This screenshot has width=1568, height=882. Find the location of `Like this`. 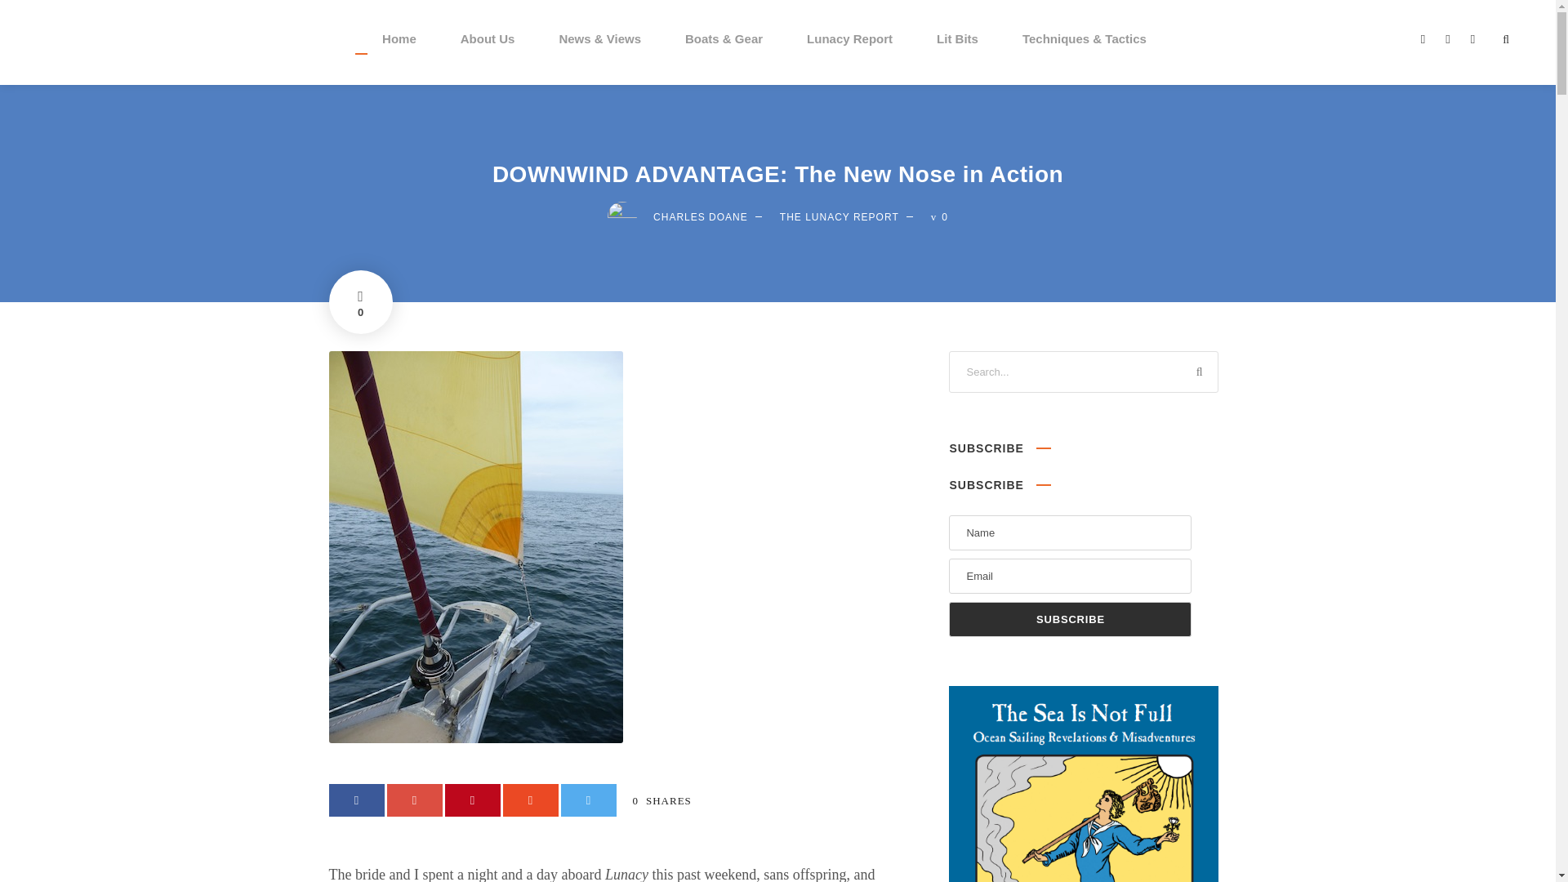

Like this is located at coordinates (359, 302).